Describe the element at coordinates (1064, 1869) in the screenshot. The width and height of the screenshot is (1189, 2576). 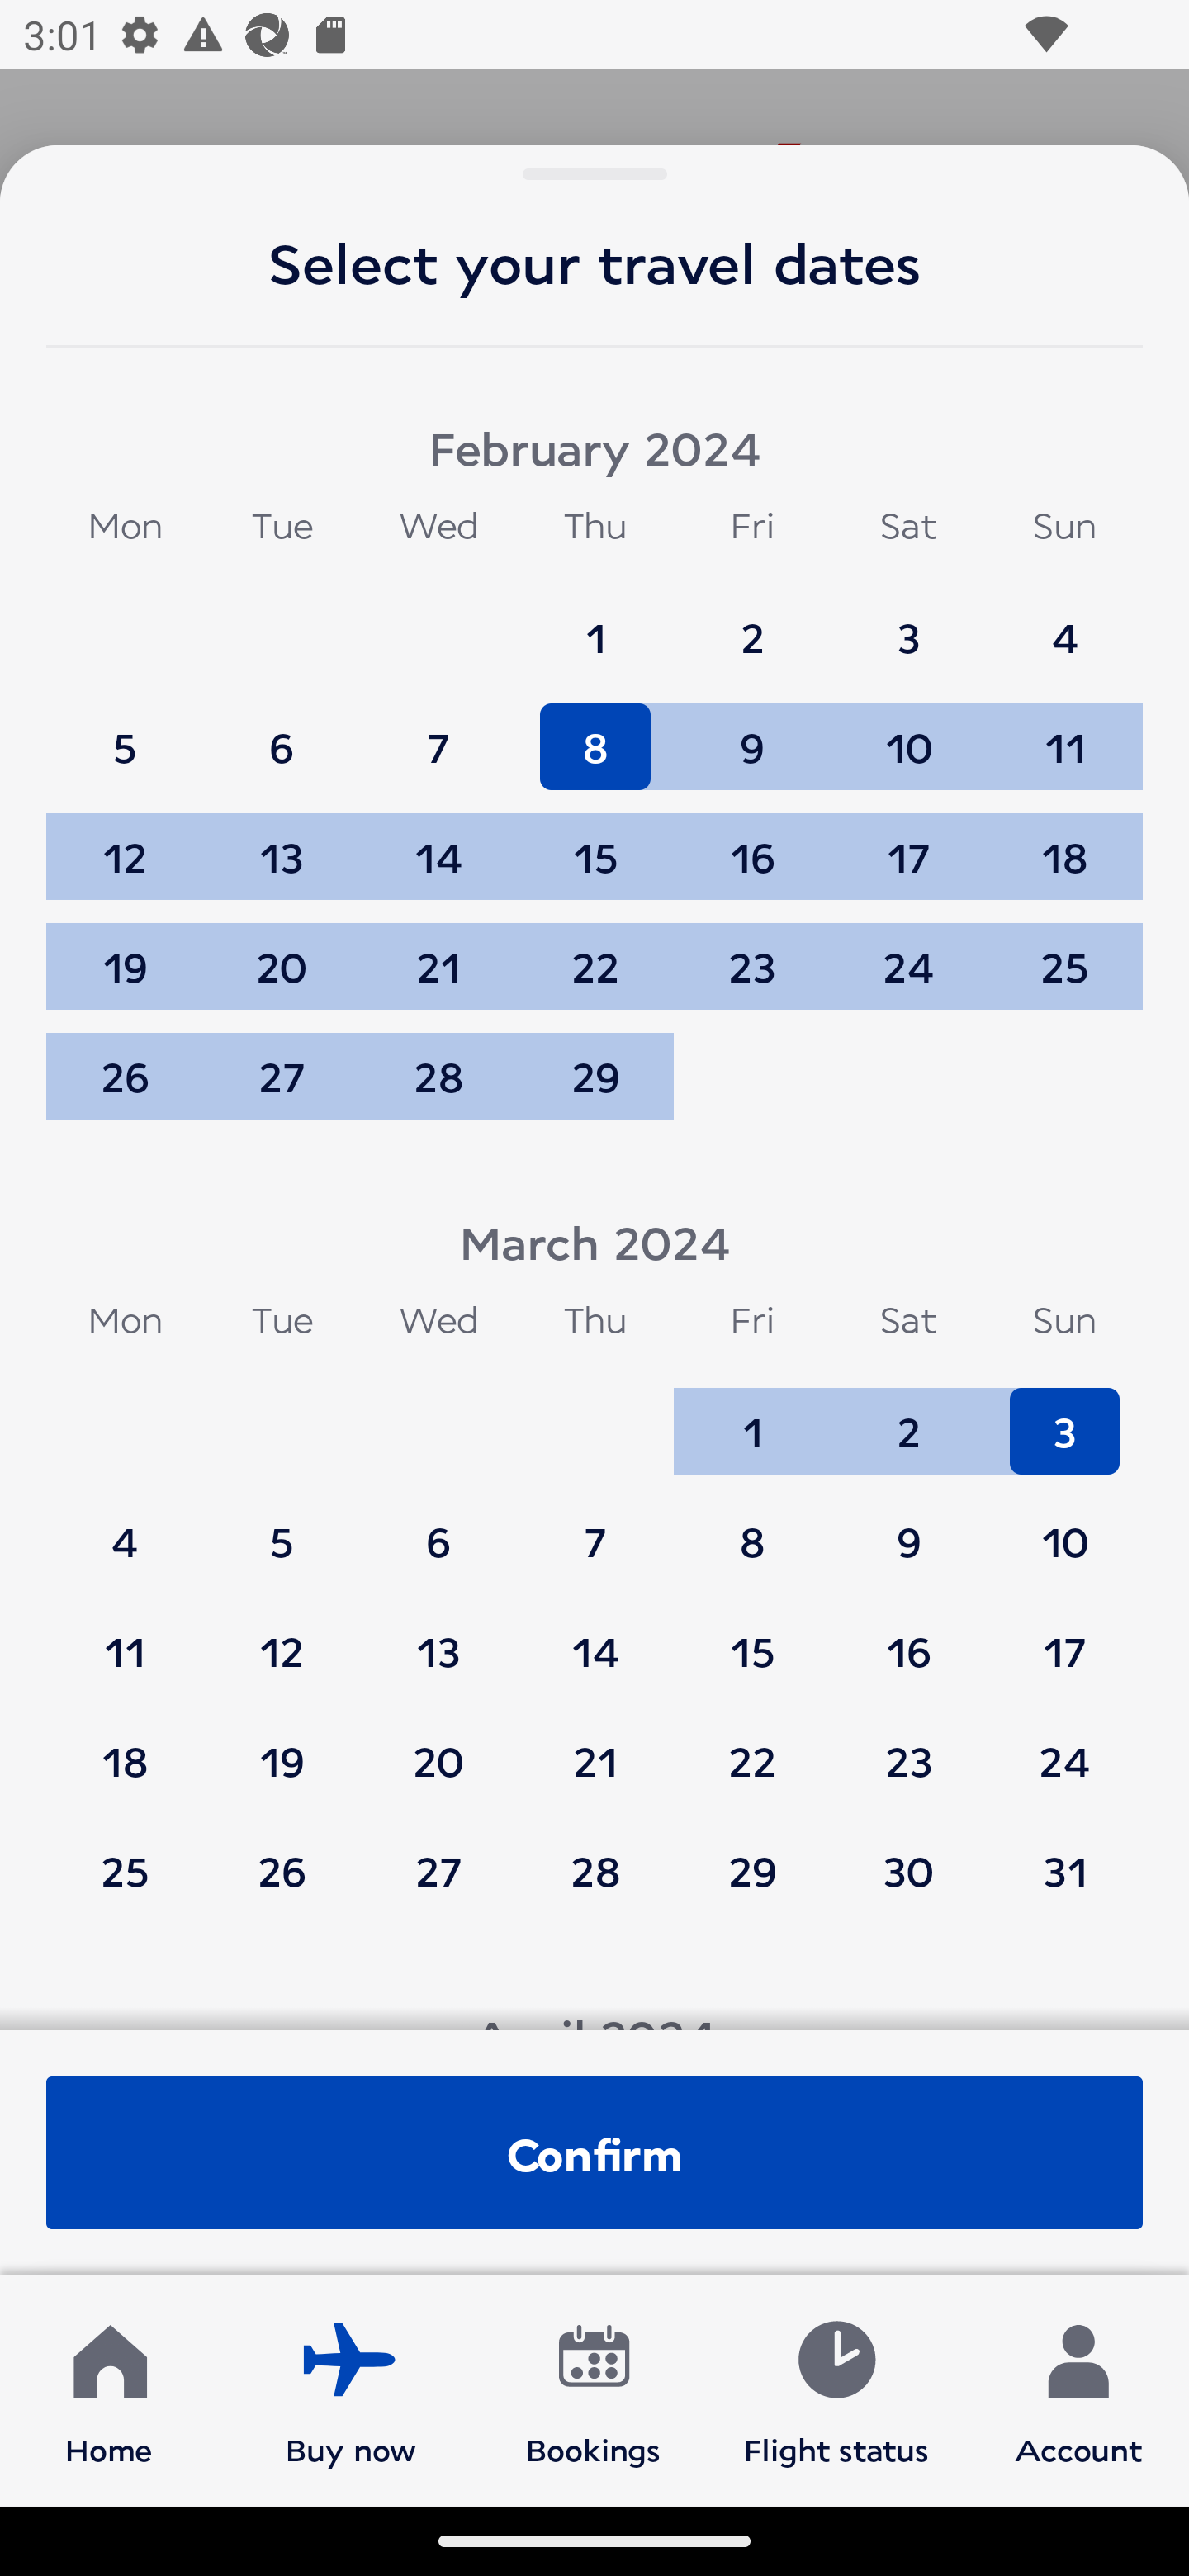
I see `31` at that location.